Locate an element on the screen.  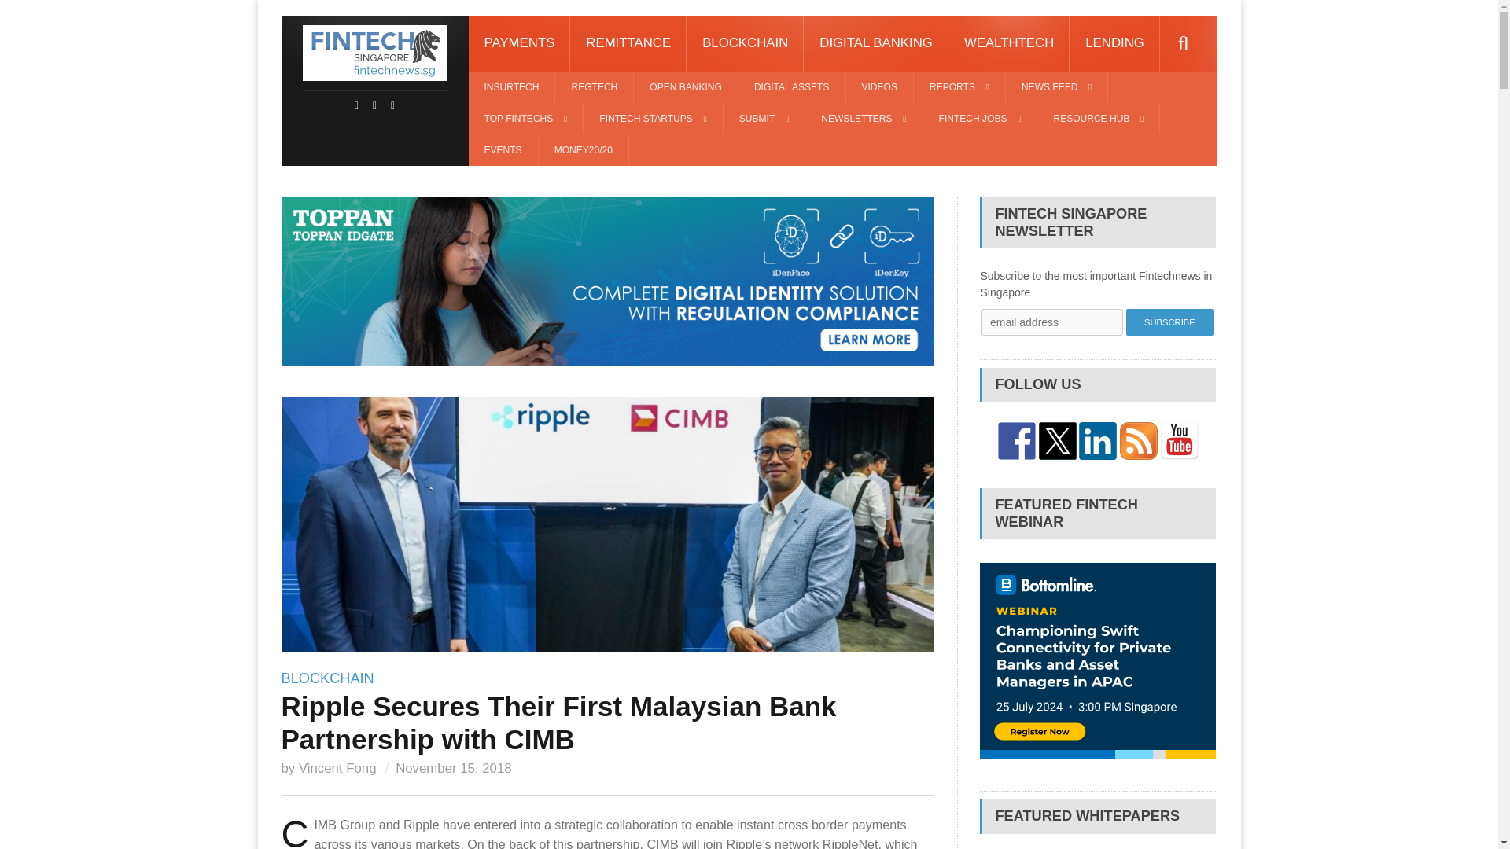
DIGITAL BANKING is located at coordinates (875, 43).